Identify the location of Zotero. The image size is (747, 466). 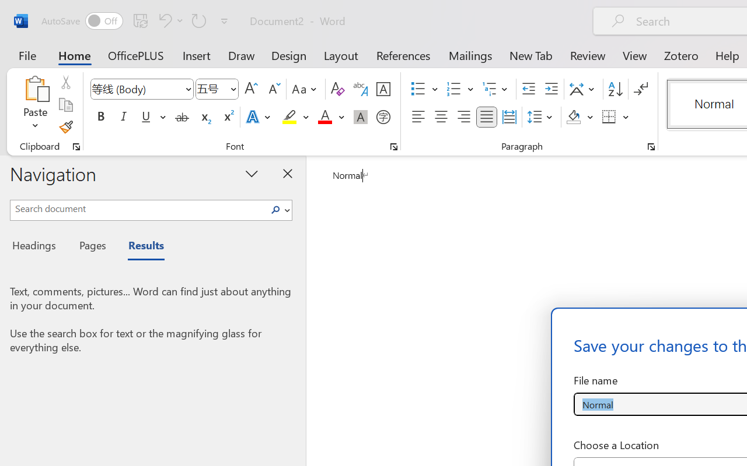
(680, 55).